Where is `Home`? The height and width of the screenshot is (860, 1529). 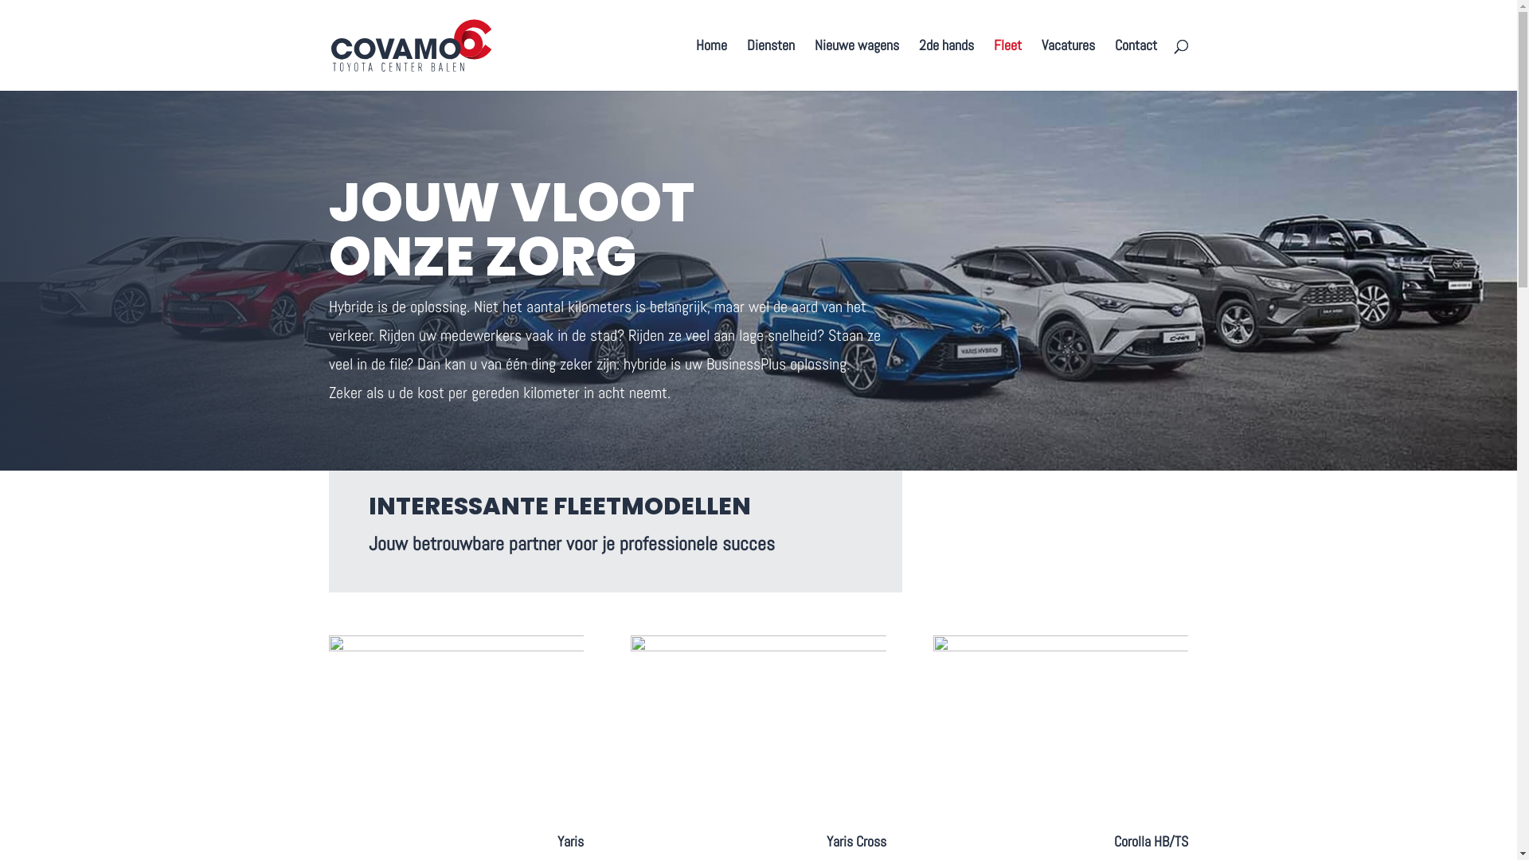
Home is located at coordinates (712, 65).